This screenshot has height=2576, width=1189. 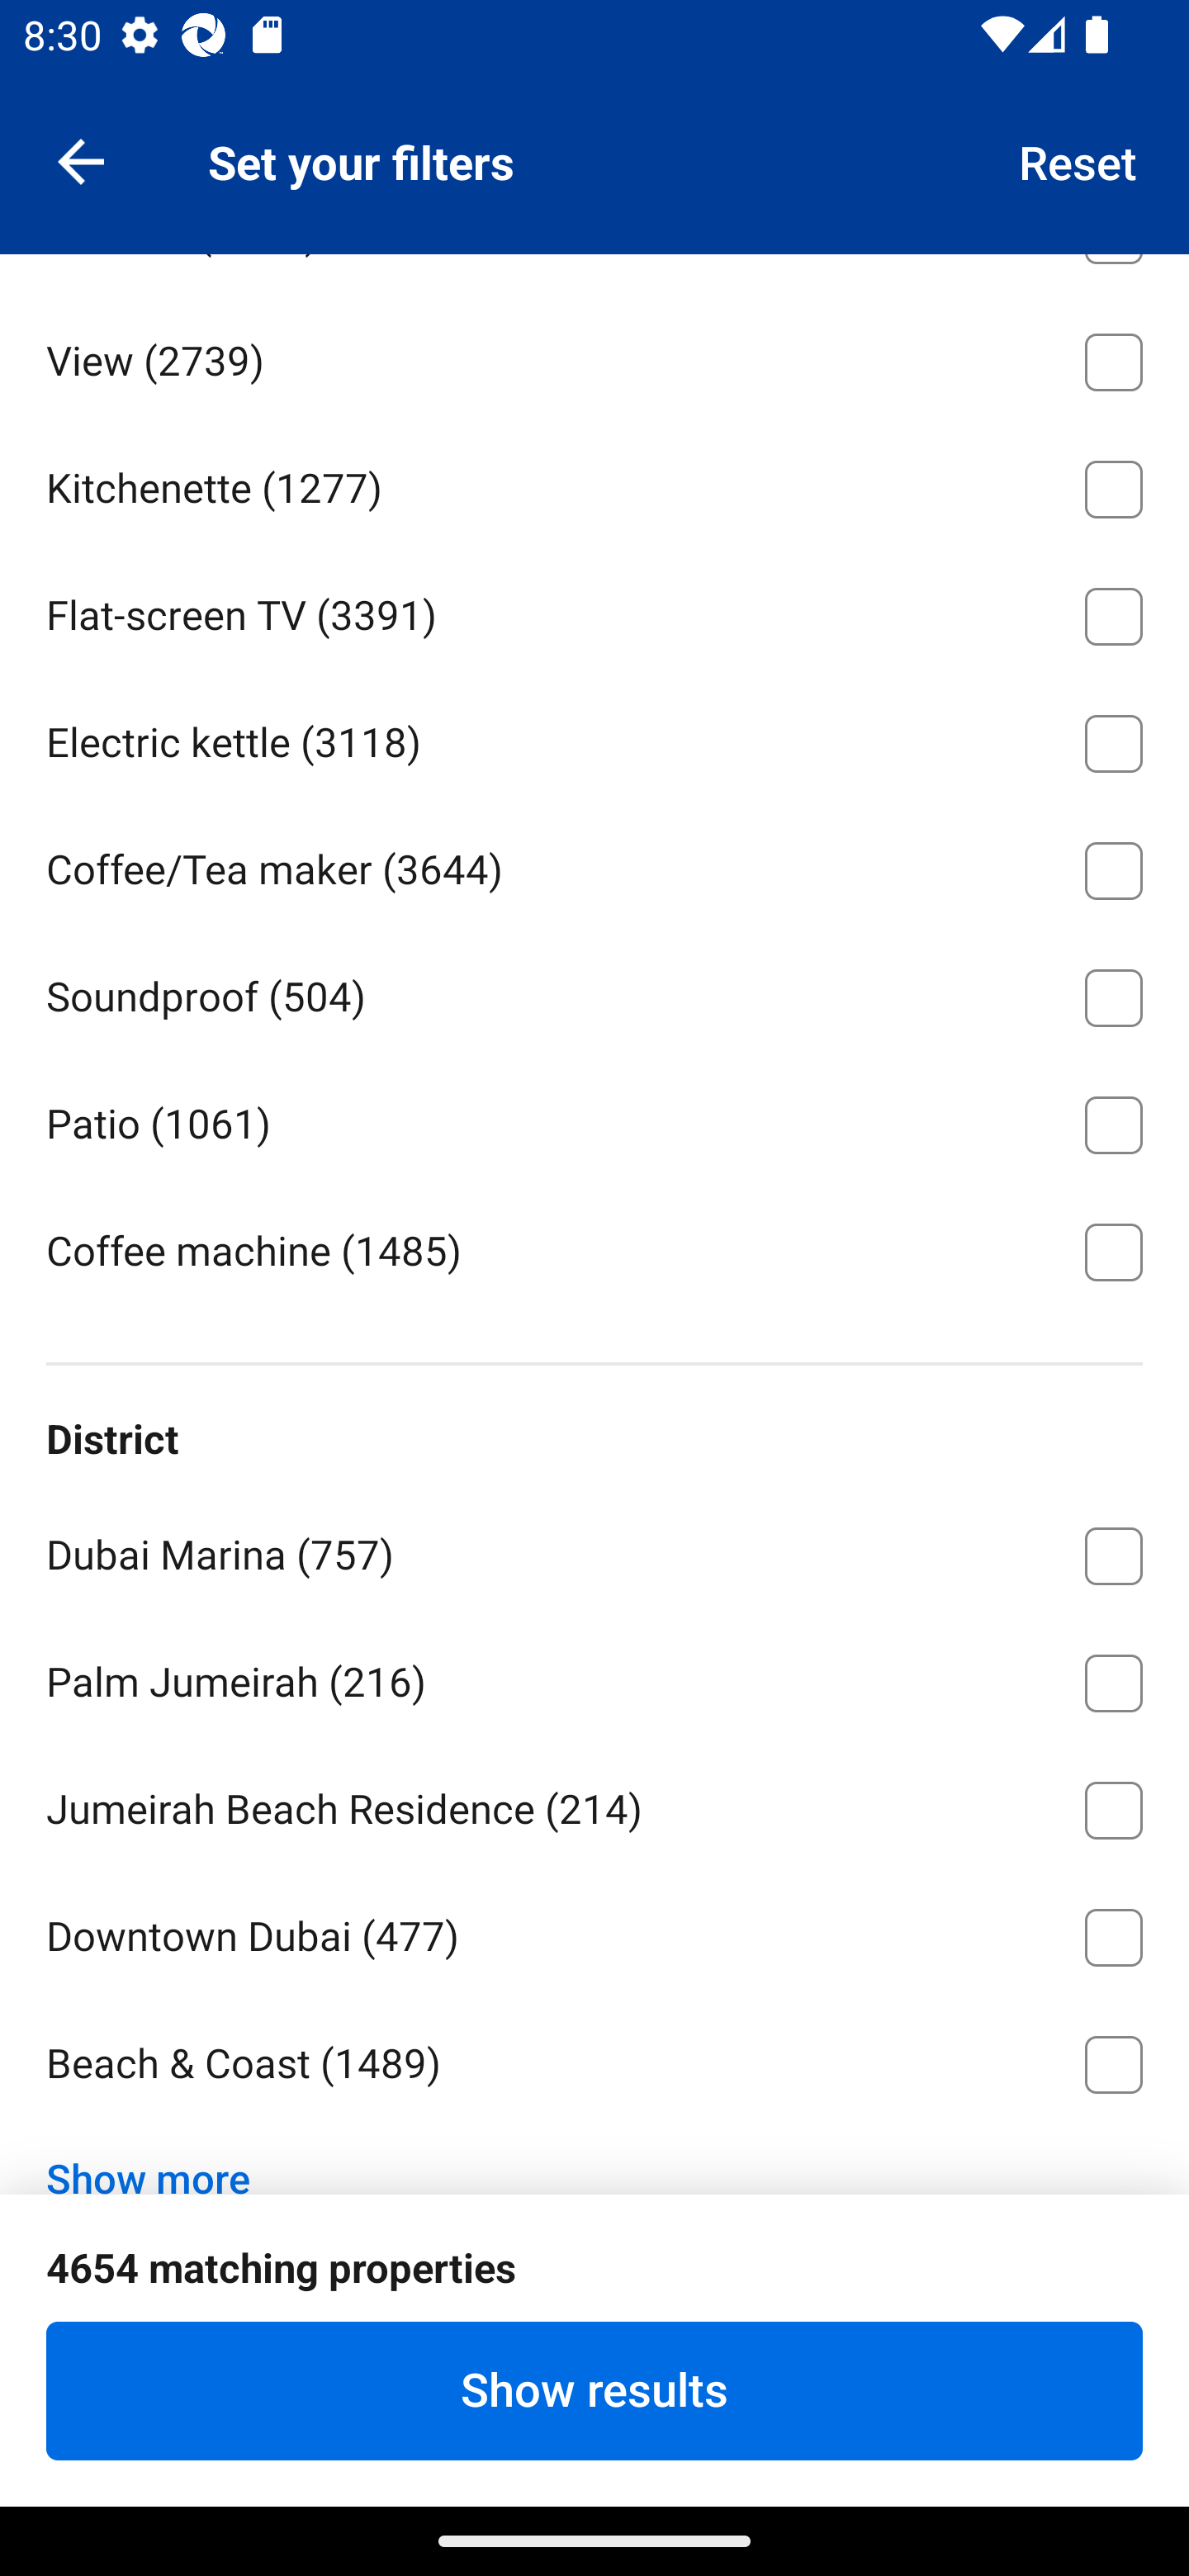 What do you see at coordinates (594, 1932) in the screenshot?
I see `Downtown Dubai ⁦(477)` at bounding box center [594, 1932].